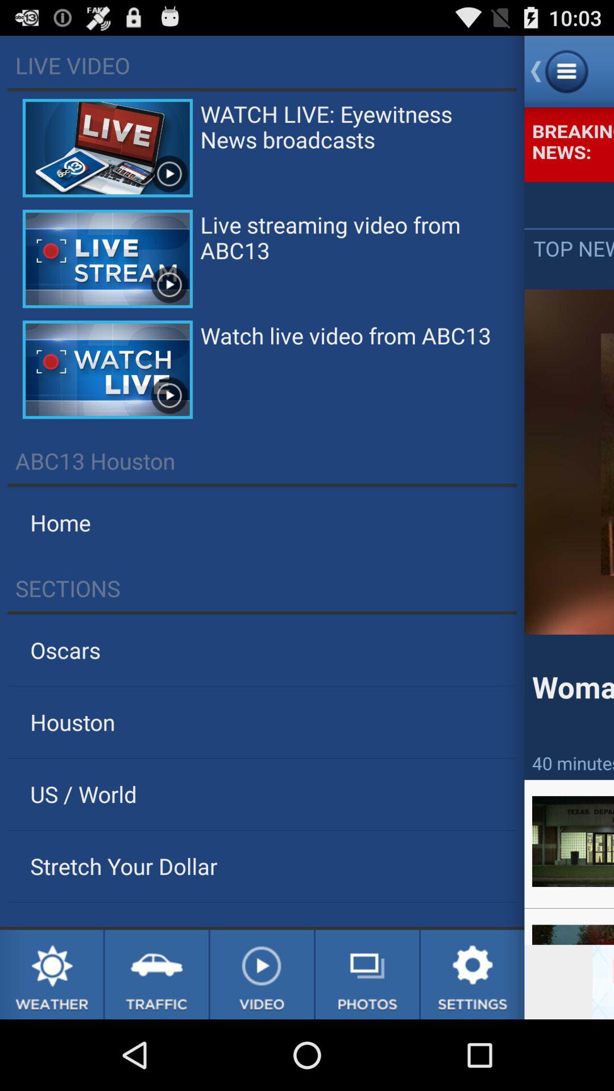 This screenshot has width=614, height=1091. Describe the element at coordinates (157, 975) in the screenshot. I see `select the option beside weather` at that location.